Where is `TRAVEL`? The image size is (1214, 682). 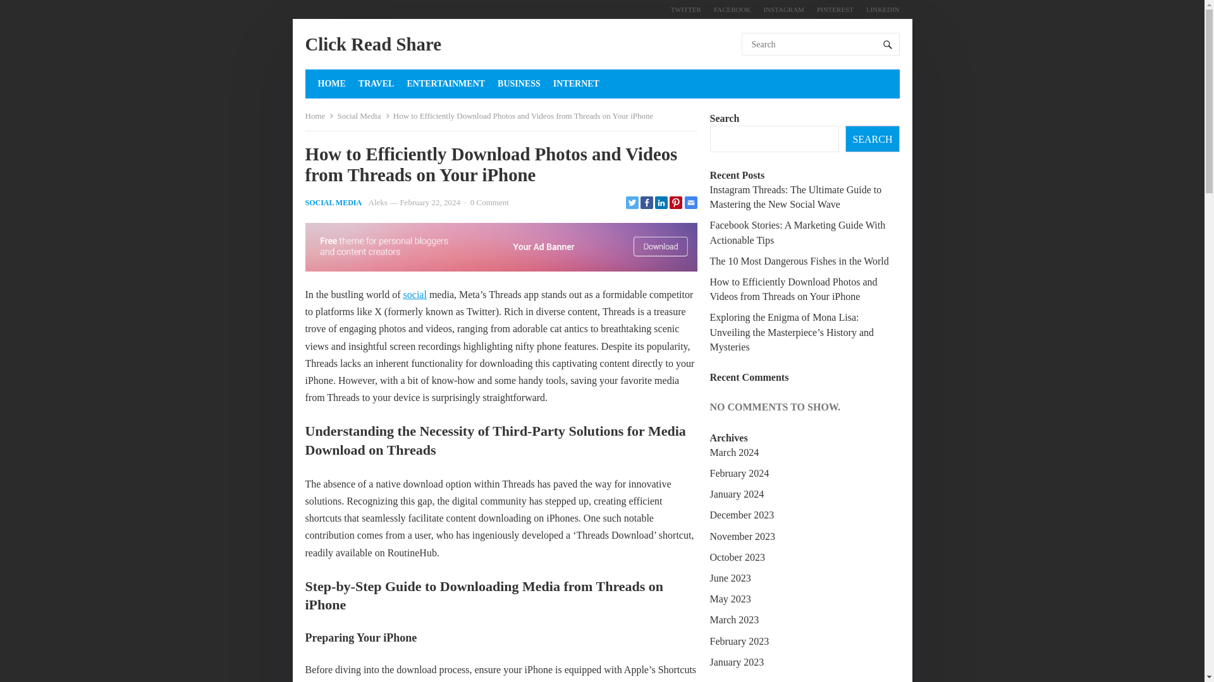
TRAVEL is located at coordinates (376, 83).